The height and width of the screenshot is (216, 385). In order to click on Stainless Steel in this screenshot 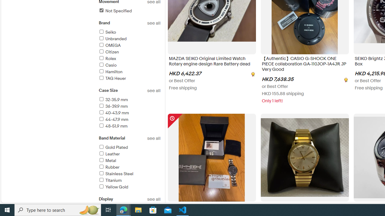, I will do `click(129, 174)`.